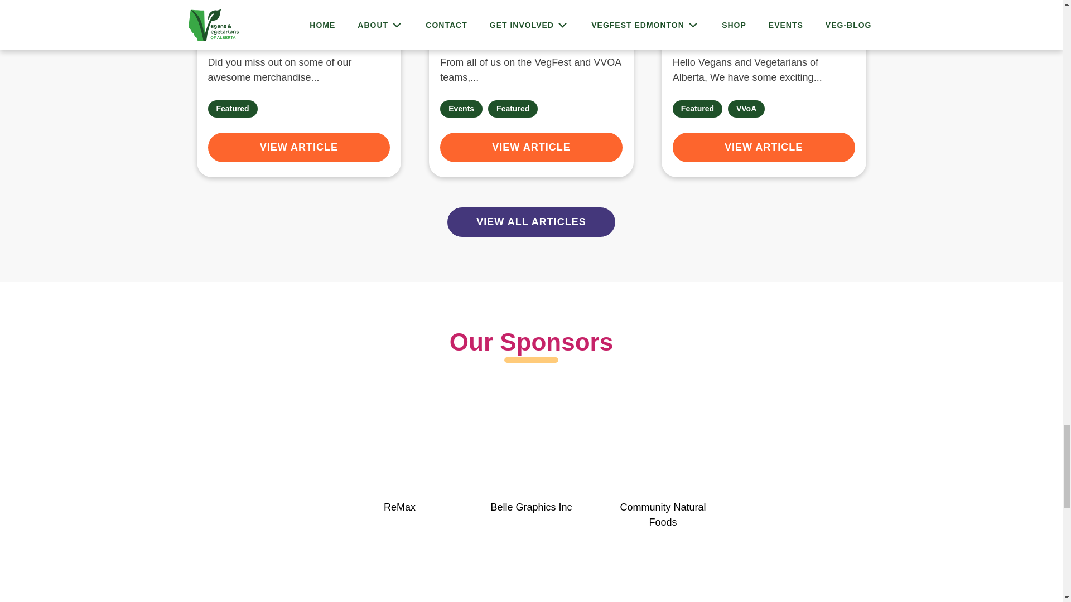  What do you see at coordinates (232, 109) in the screenshot?
I see `Featured` at bounding box center [232, 109].